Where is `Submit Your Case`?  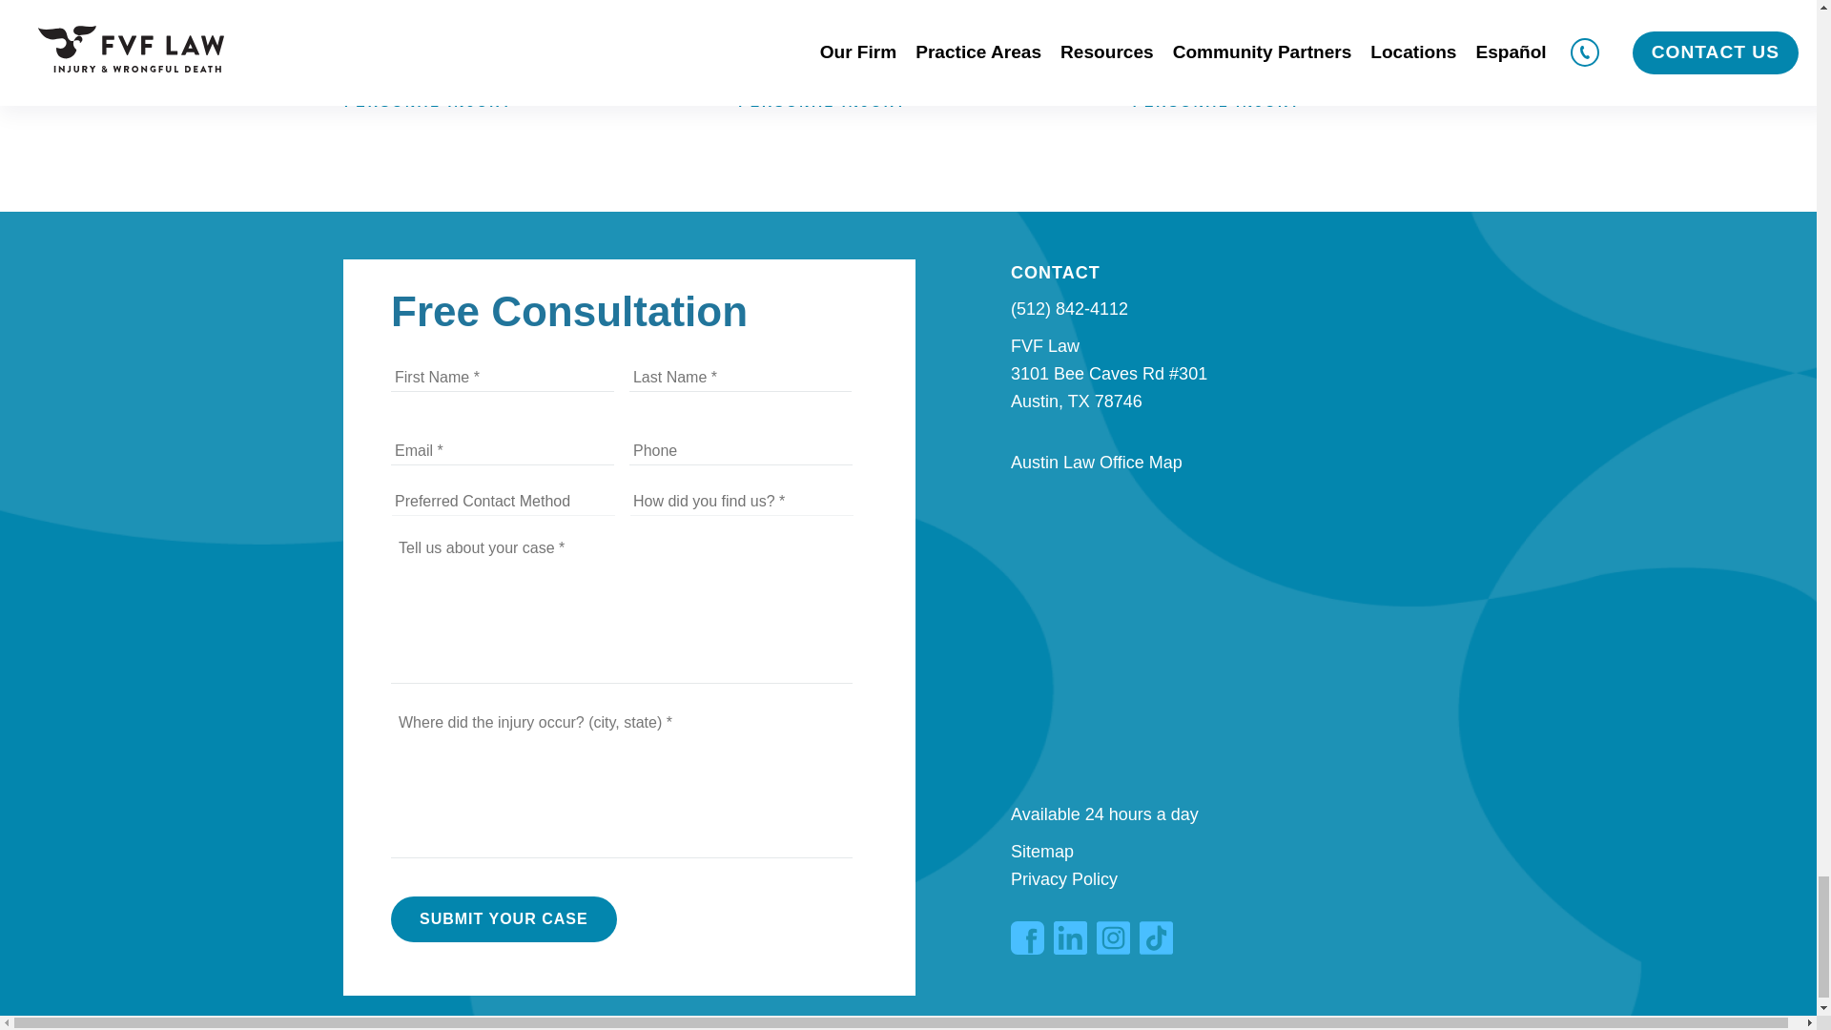 Submit Your Case is located at coordinates (504, 919).